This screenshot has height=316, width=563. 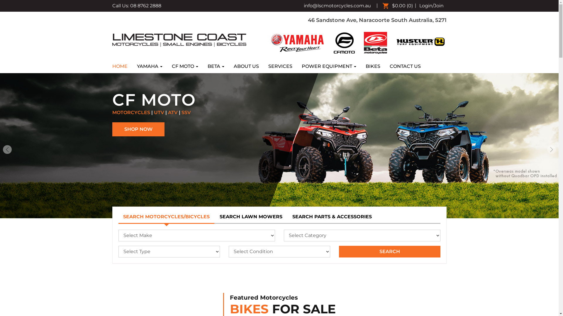 I want to click on BETA, so click(x=216, y=66).